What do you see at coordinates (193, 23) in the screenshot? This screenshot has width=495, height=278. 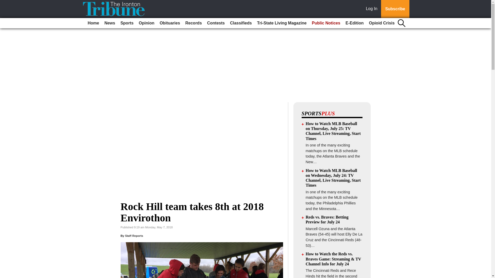 I see `Records` at bounding box center [193, 23].